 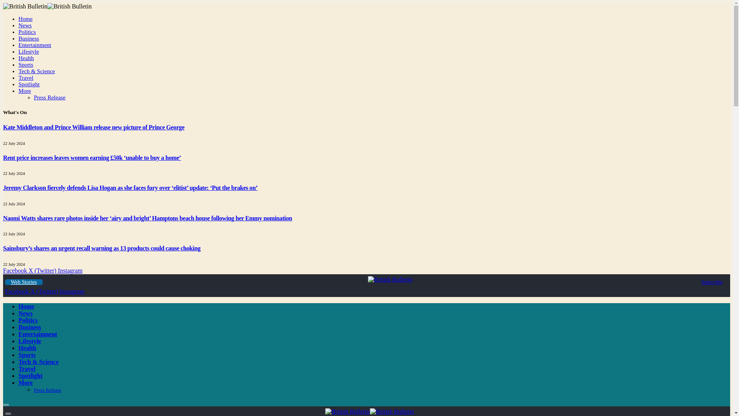 I want to click on Entertainment, so click(x=35, y=45).